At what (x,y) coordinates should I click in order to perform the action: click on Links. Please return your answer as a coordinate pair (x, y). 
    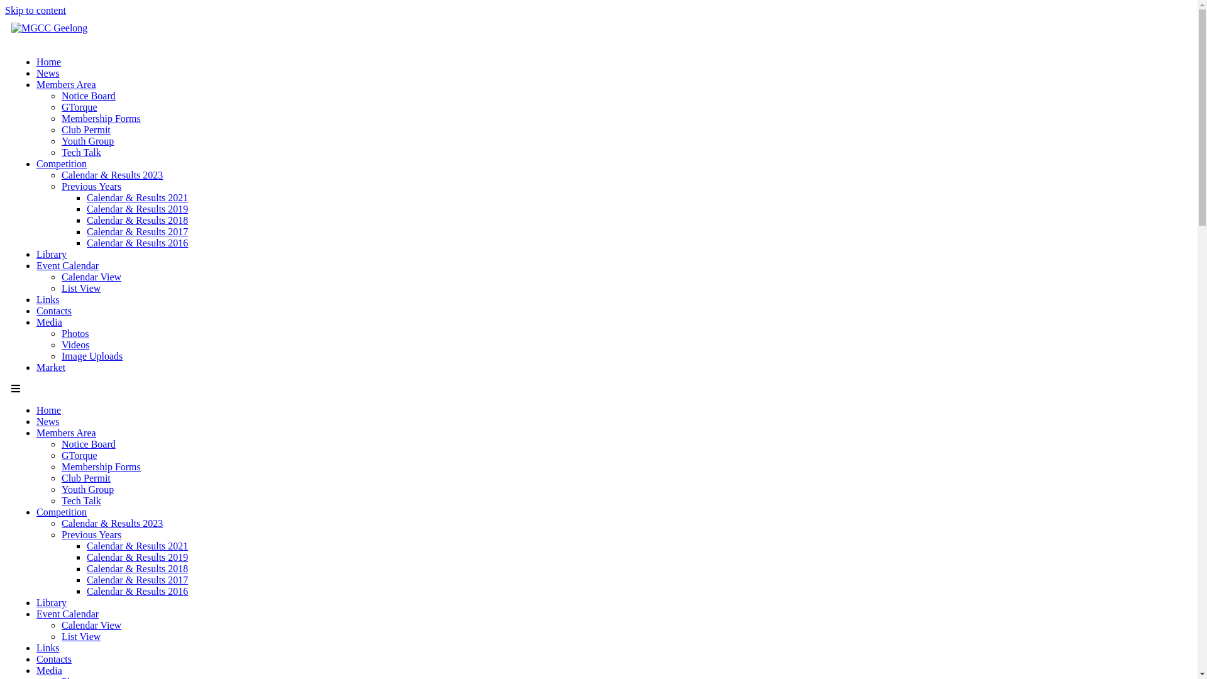
    Looking at the image, I should click on (48, 299).